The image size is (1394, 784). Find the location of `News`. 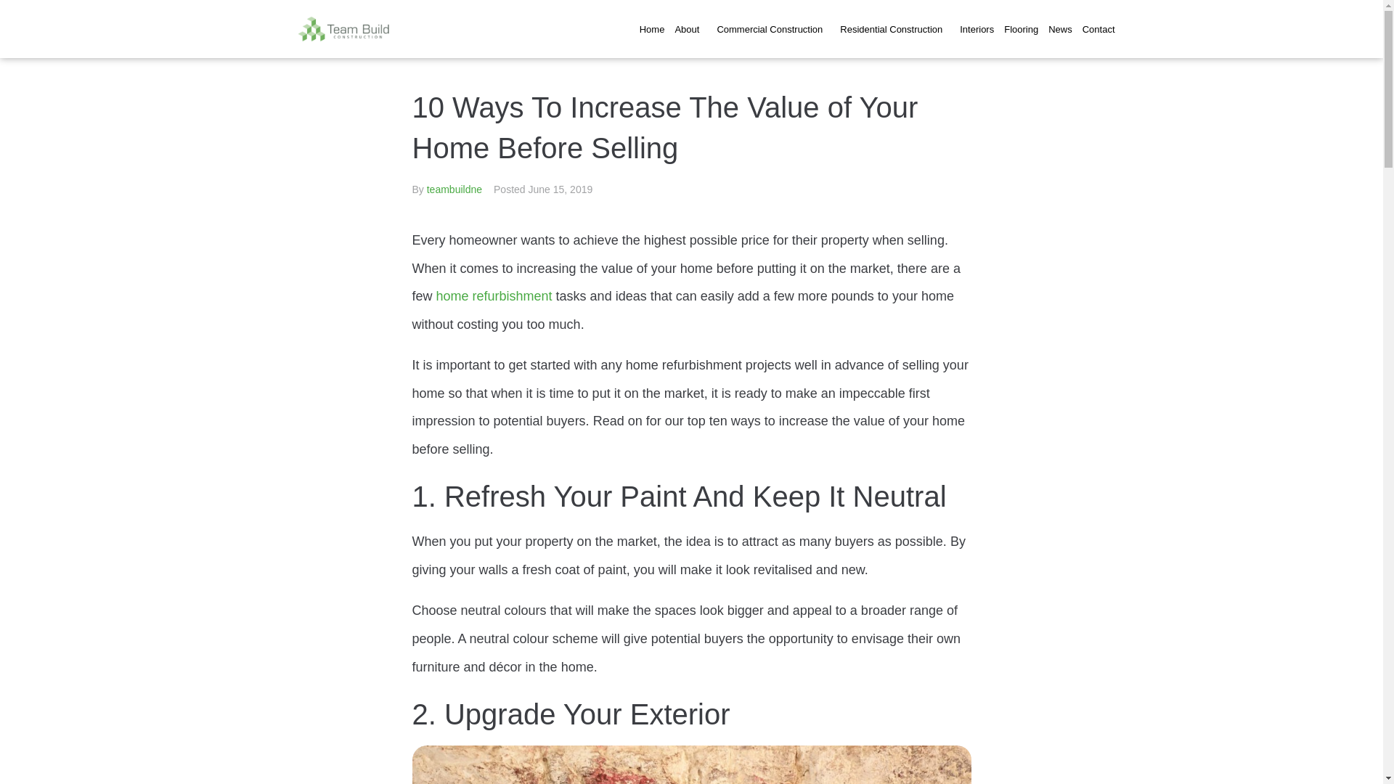

News is located at coordinates (1060, 28).